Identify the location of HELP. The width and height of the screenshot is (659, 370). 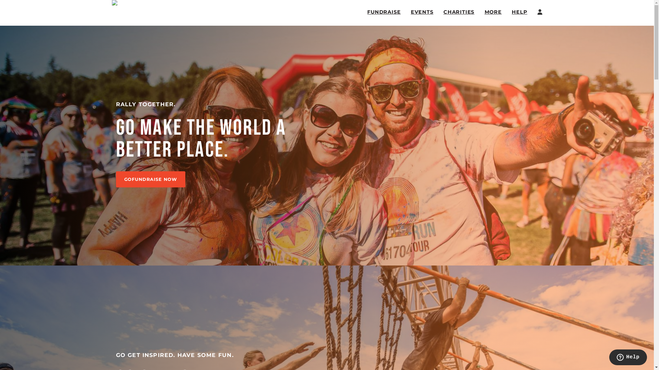
(520, 12).